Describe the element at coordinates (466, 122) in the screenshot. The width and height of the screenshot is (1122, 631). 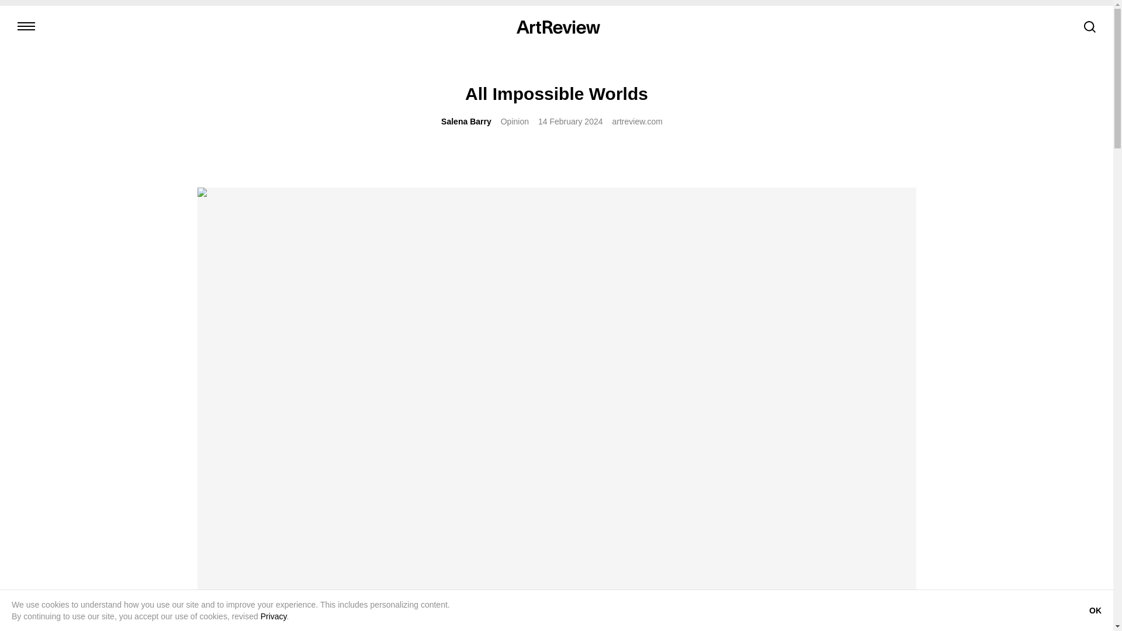
I see `Salena Barry` at that location.